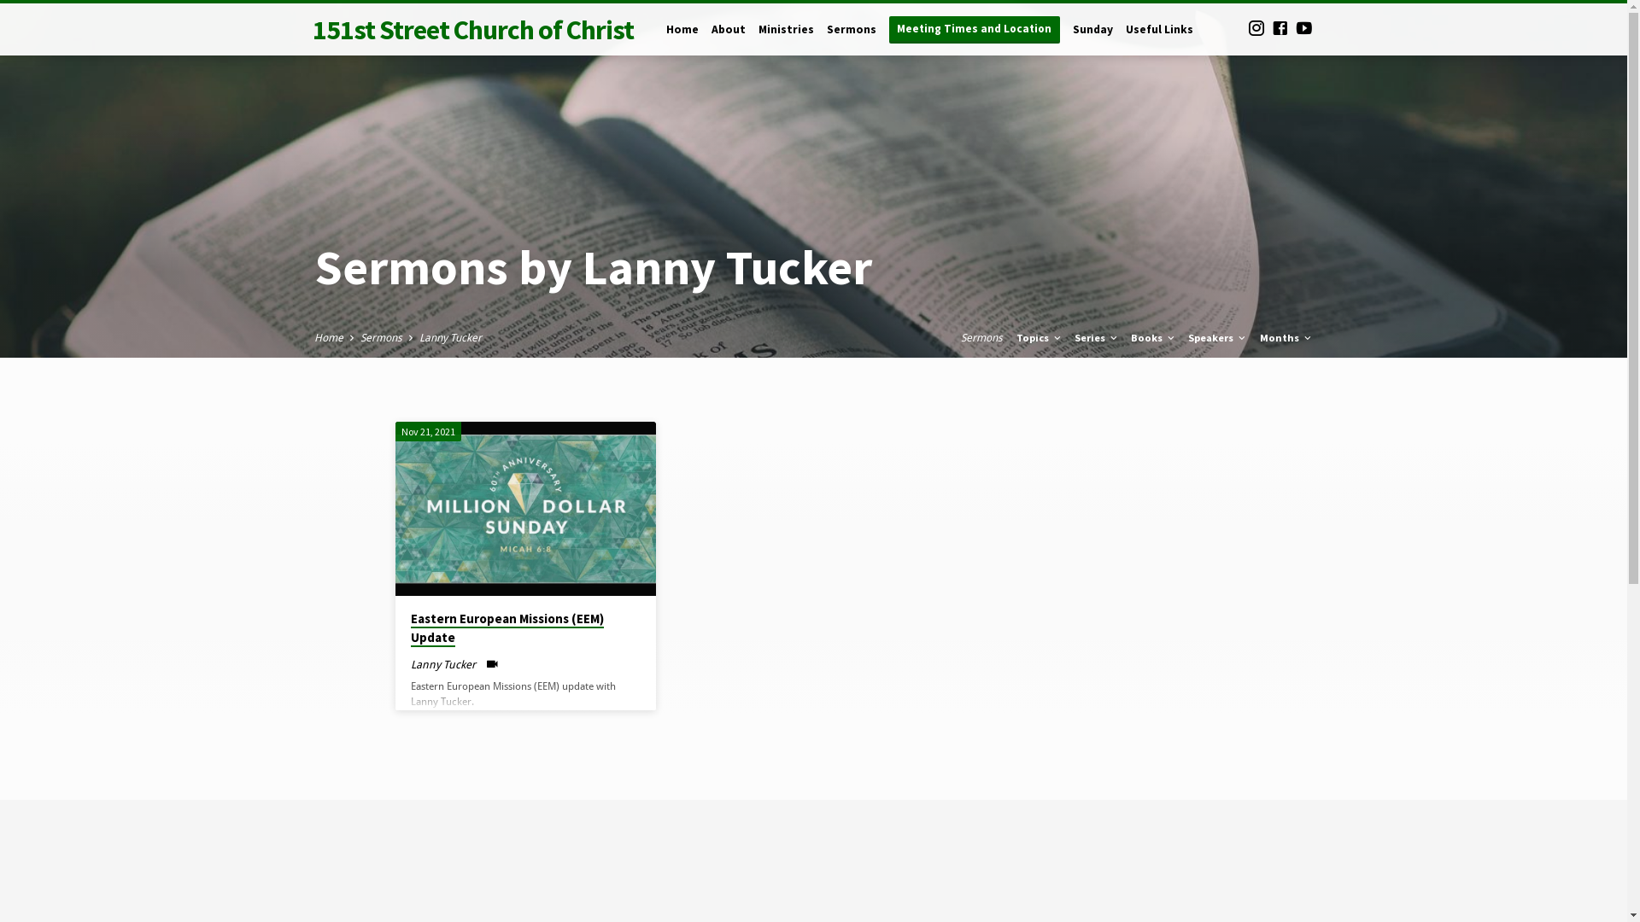 The height and width of the screenshot is (922, 1640). What do you see at coordinates (507, 628) in the screenshot?
I see `Eastern European Missions (EEM) Update` at bounding box center [507, 628].